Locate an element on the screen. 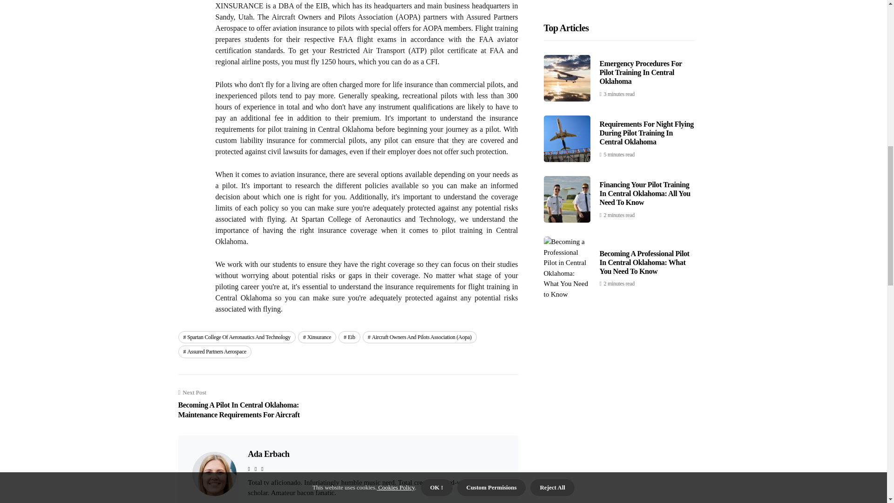 This screenshot has height=503, width=894. Xinsurance is located at coordinates (317, 337).